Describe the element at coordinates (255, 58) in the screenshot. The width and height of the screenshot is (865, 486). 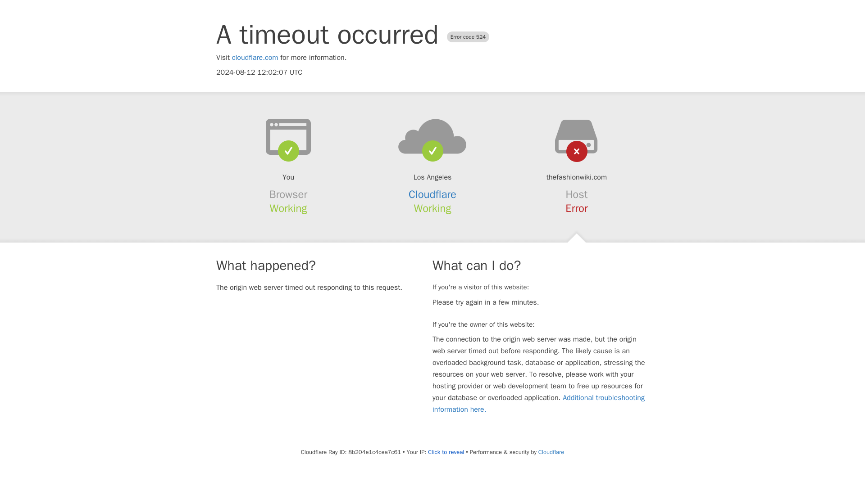
I see `cloudflare.com` at that location.